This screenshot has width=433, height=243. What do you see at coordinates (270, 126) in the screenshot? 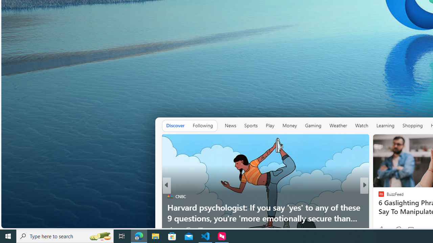
I see `Play` at bounding box center [270, 126].